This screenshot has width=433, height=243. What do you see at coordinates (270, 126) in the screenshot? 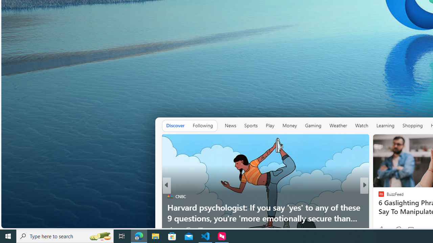
I see `Play` at bounding box center [270, 126].